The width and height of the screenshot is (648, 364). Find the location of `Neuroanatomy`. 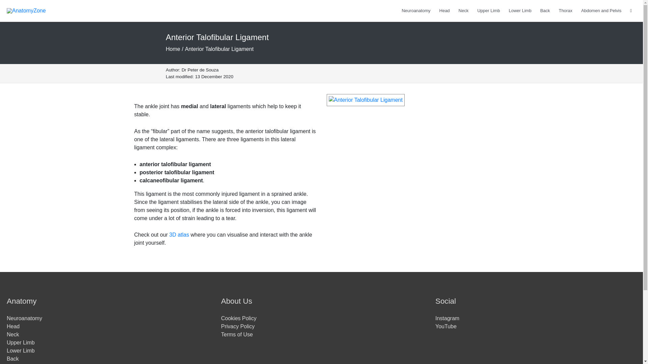

Neuroanatomy is located at coordinates (24, 318).